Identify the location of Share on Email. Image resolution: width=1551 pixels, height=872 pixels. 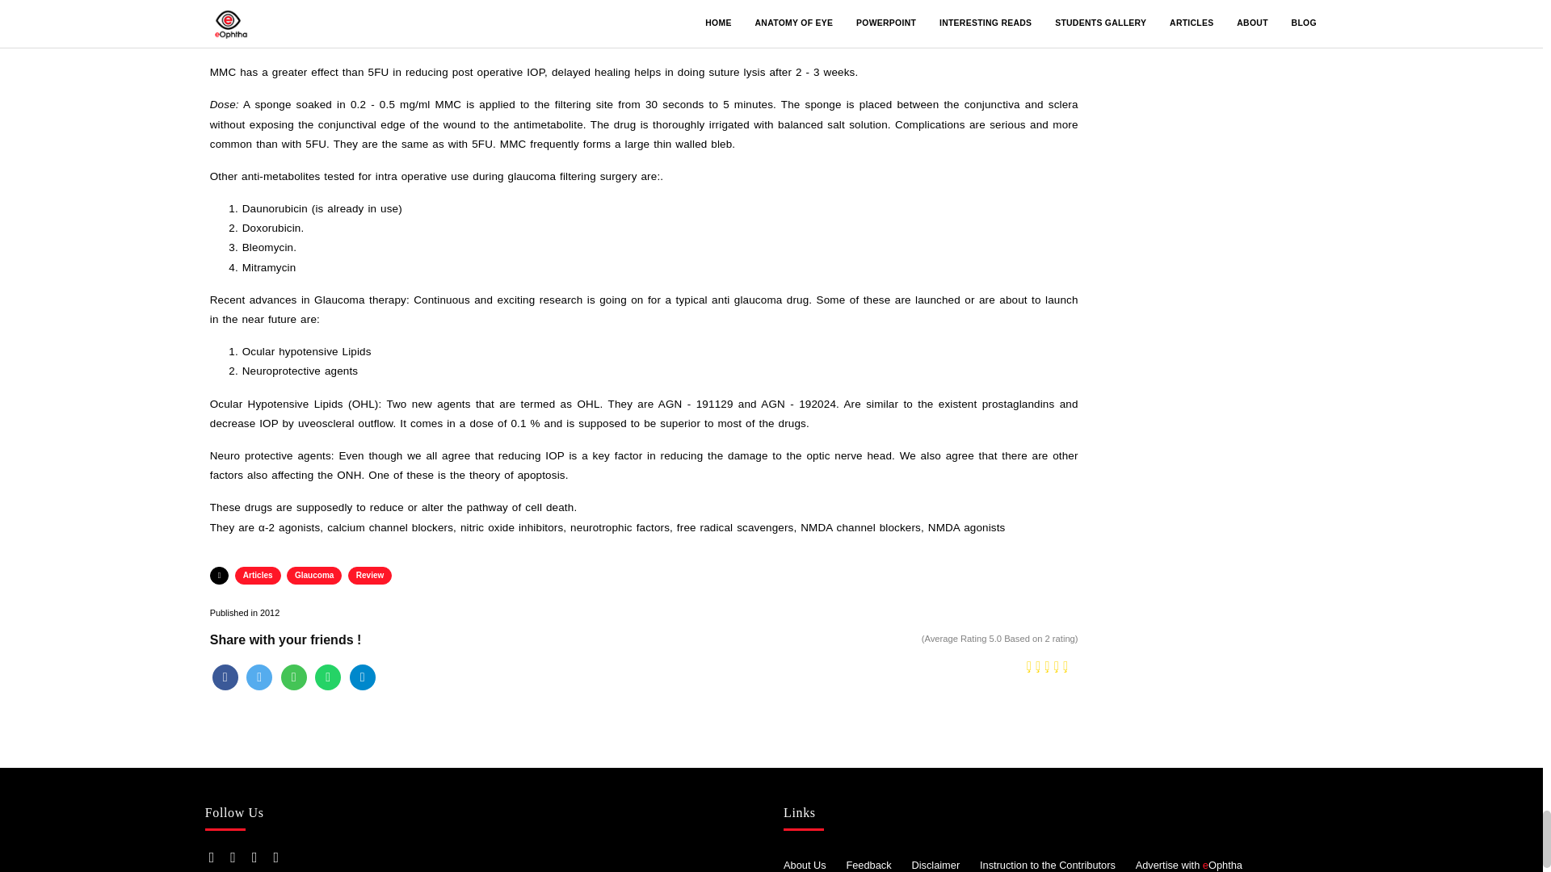
(294, 677).